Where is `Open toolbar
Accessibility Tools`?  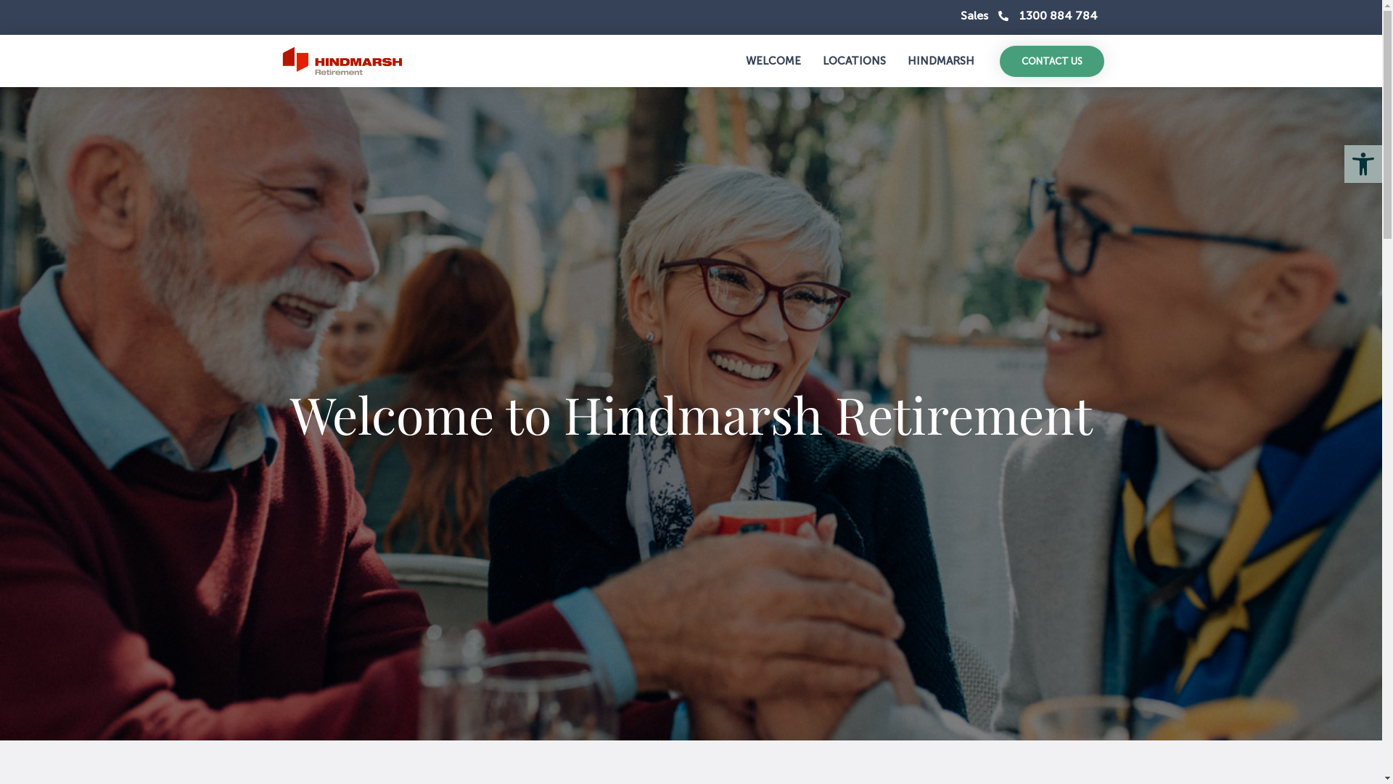 Open toolbar
Accessibility Tools is located at coordinates (1363, 164).